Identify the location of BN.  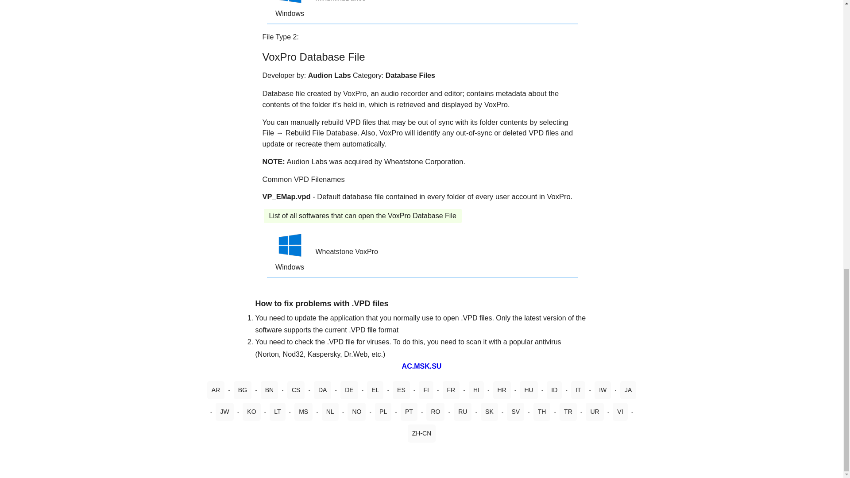
(269, 389).